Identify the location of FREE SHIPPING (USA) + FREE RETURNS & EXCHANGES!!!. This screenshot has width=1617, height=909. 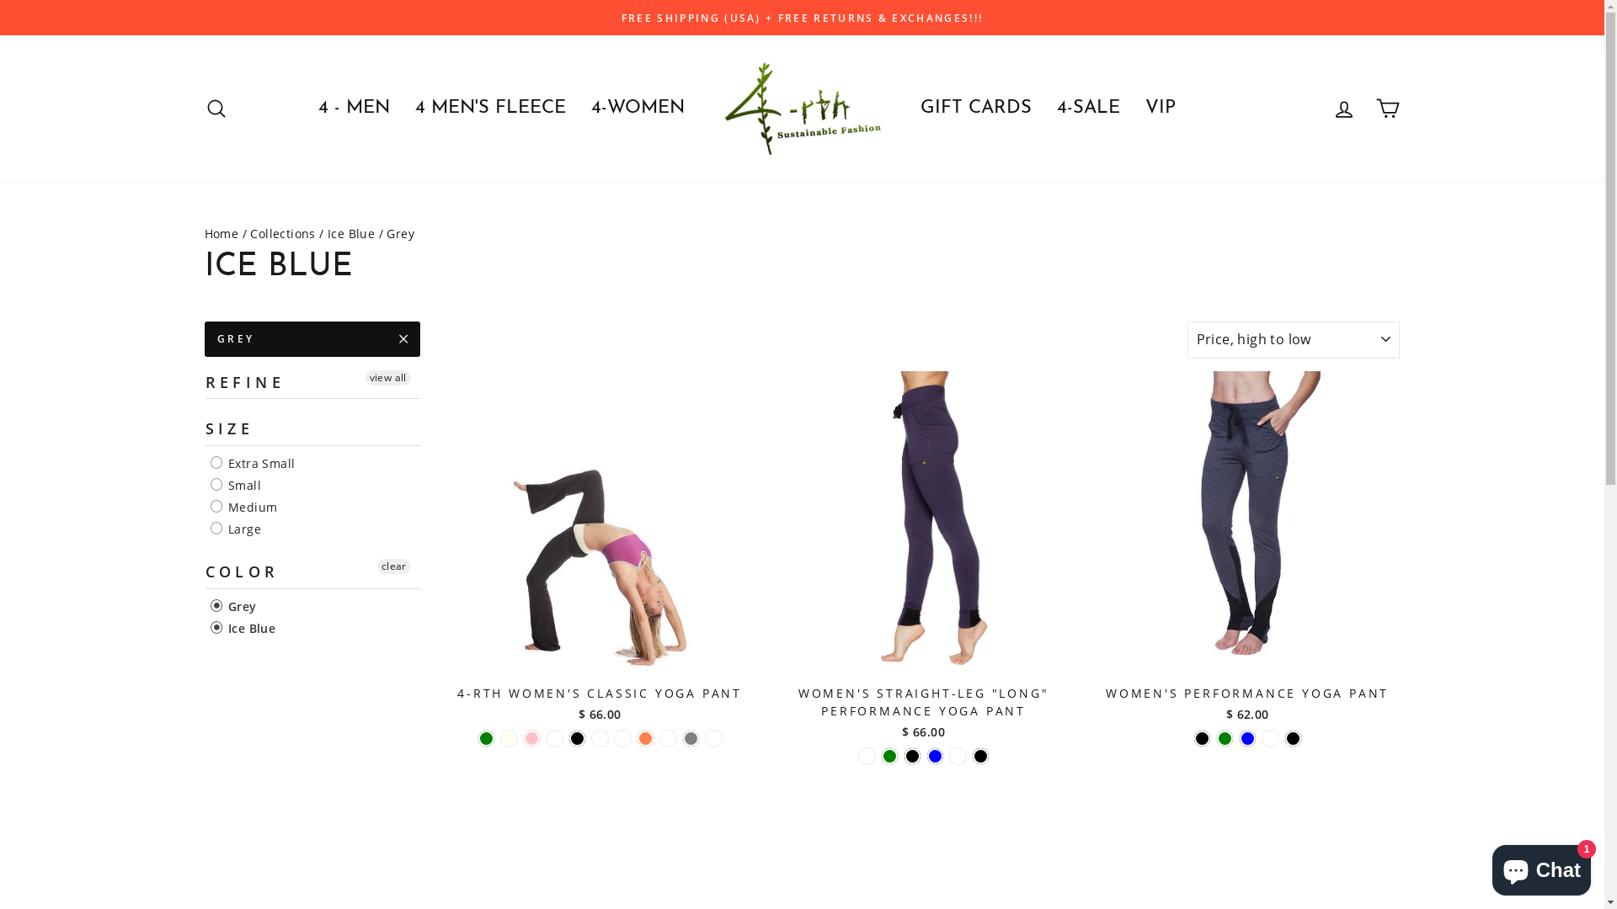
(803, 18).